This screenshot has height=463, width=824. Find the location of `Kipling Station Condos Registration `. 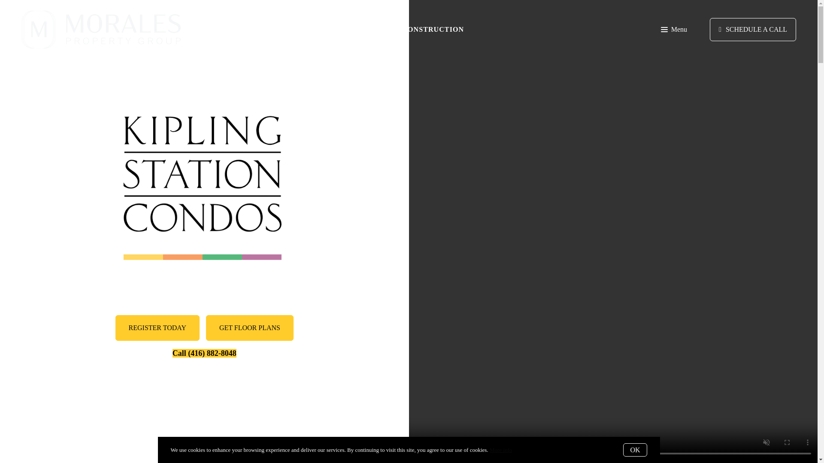

Kipling Station Condos Registration  is located at coordinates (250, 328).